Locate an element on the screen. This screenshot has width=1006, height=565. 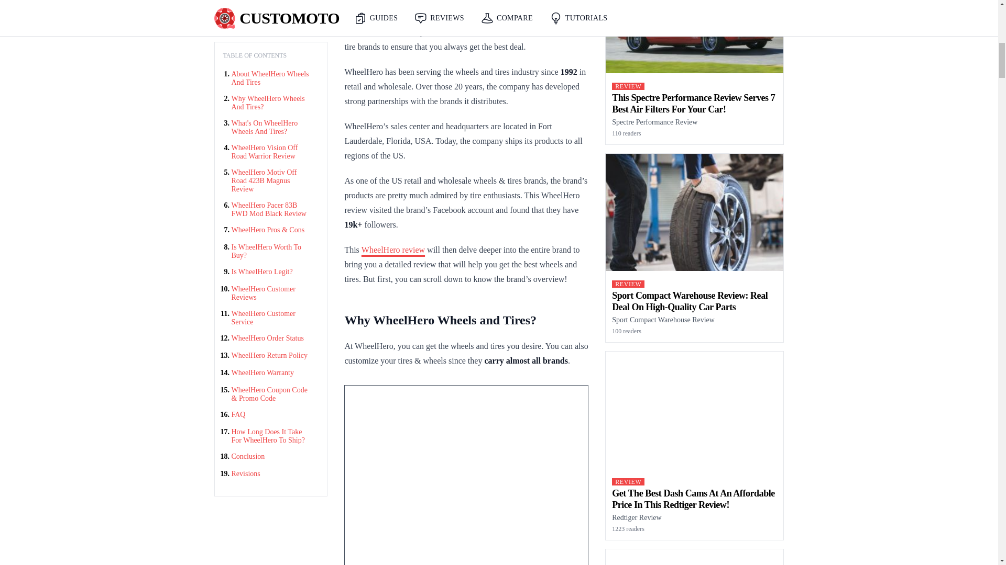
How Long Does It Take For WheelHero To Ship? is located at coordinates (271, 169).